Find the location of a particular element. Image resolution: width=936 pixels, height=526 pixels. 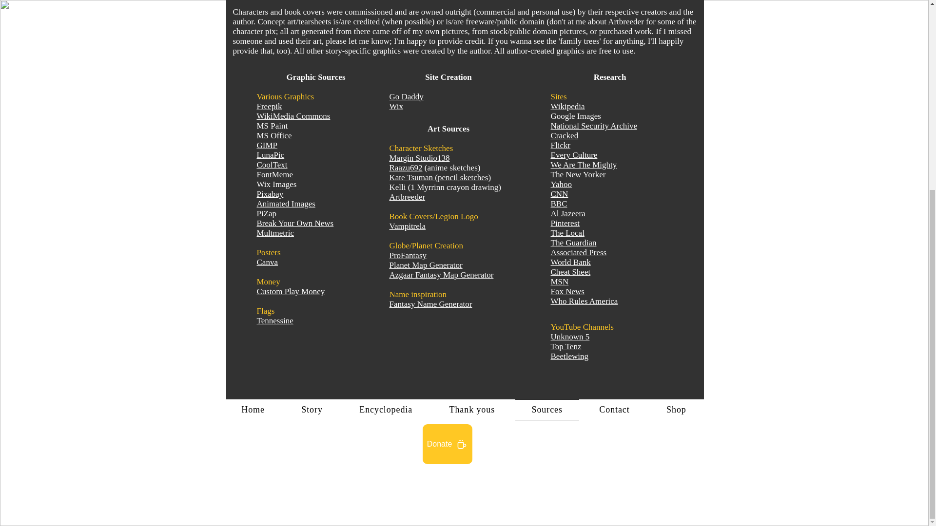

Planet Map Generator is located at coordinates (426, 265).